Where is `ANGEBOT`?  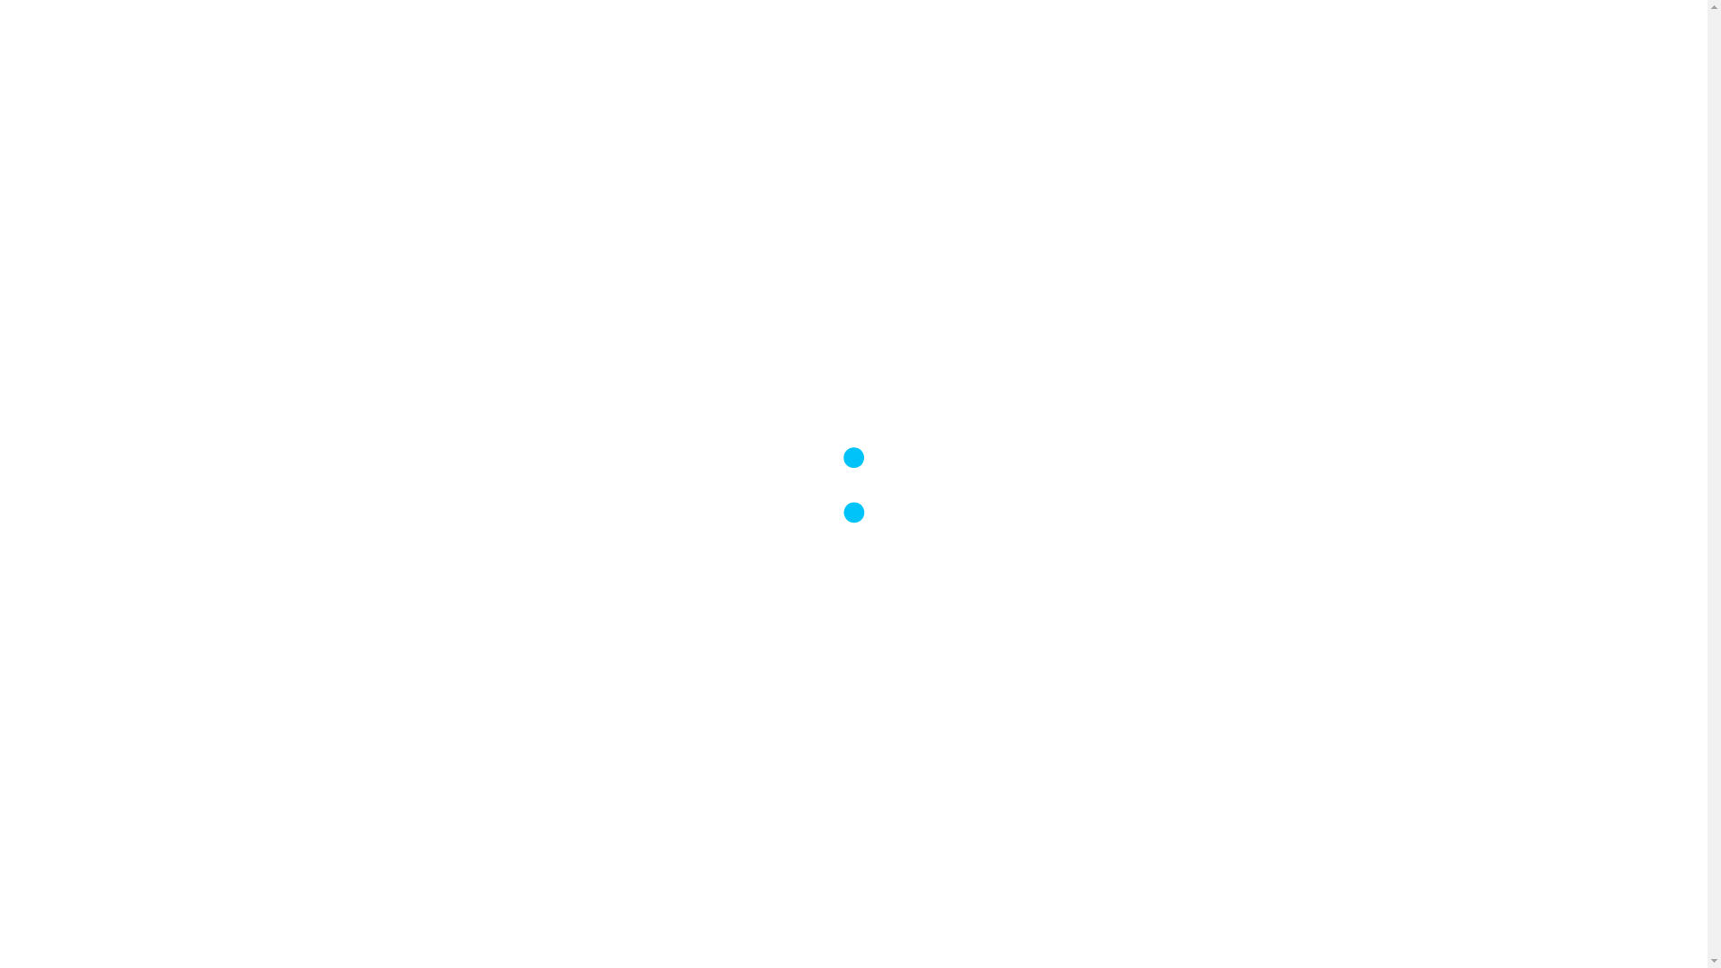
ANGEBOT is located at coordinates (1052, 27).